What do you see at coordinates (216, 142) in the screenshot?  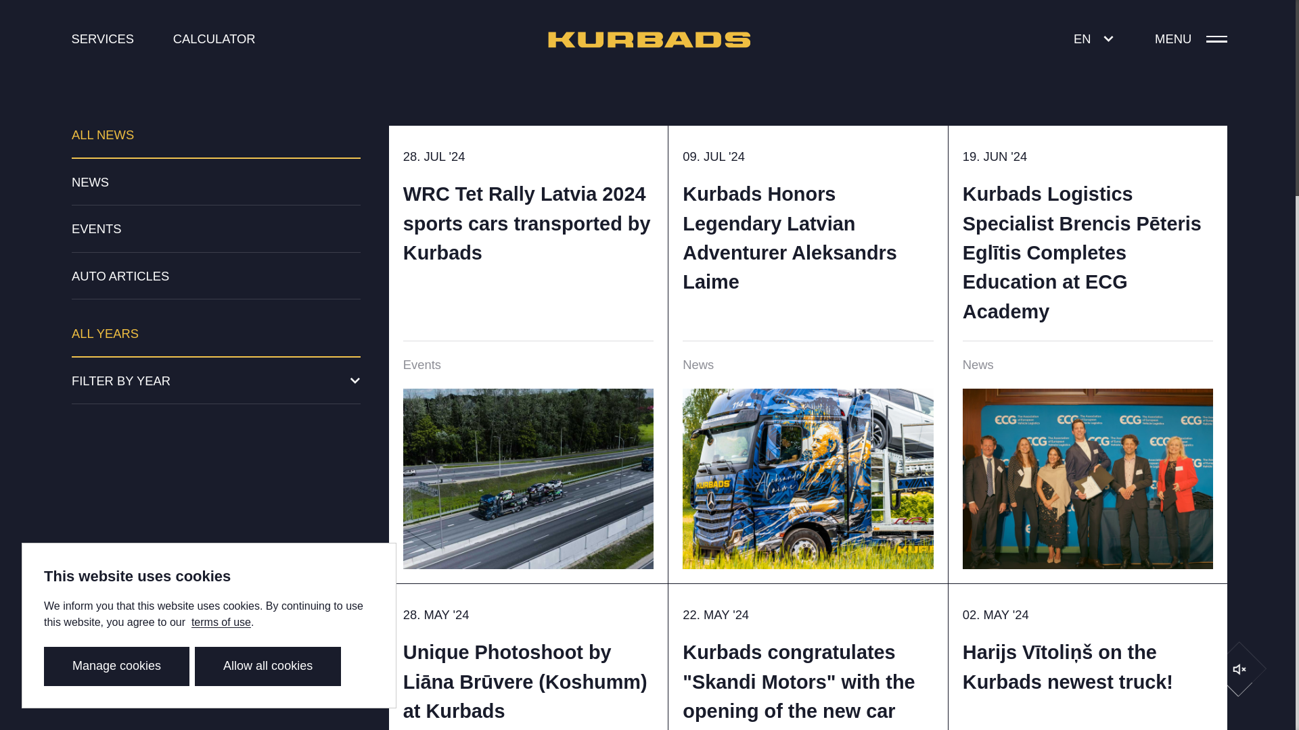 I see `ALL NEWS` at bounding box center [216, 142].